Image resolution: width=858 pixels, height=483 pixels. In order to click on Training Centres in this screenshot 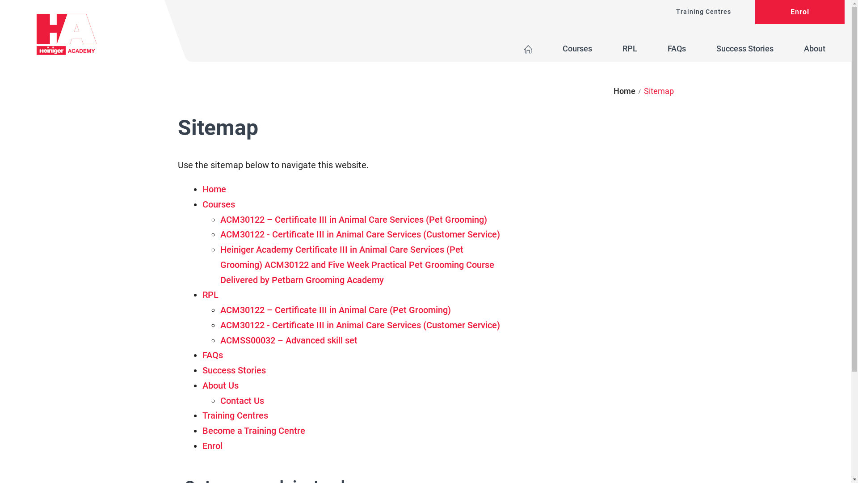, I will do `click(235, 415)`.